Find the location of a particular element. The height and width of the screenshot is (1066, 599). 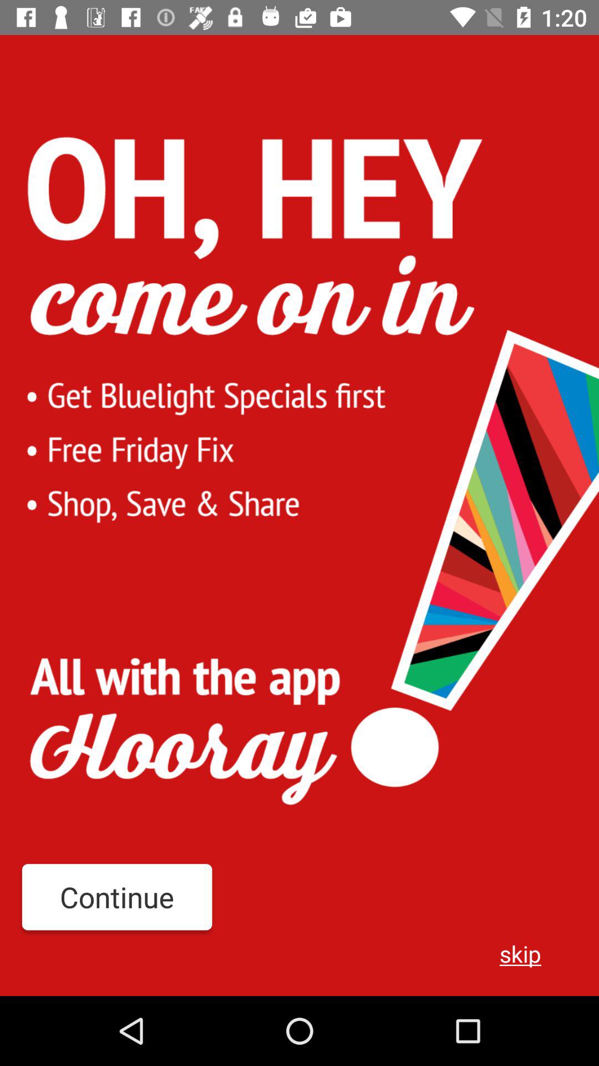

jump to skip icon is located at coordinates (520, 953).